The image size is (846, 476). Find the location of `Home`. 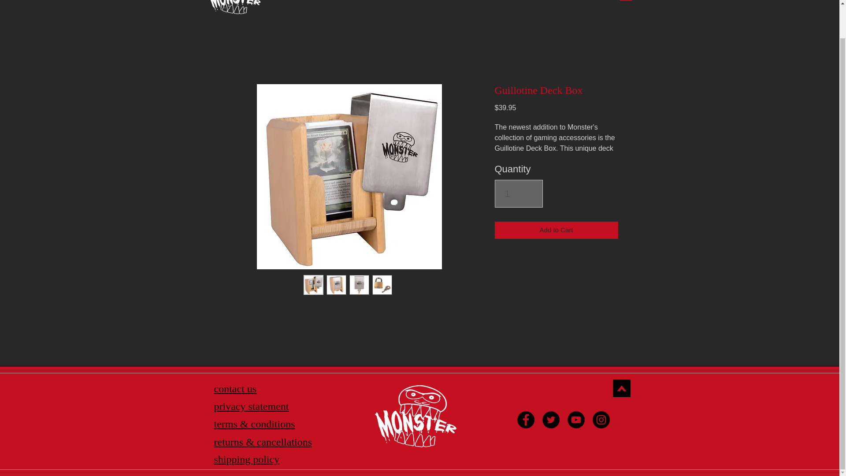

Home is located at coordinates (280, 3).